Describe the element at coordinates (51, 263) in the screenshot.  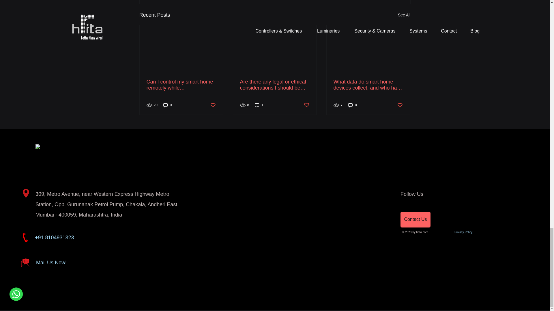
I see `Mail Us Now!` at that location.